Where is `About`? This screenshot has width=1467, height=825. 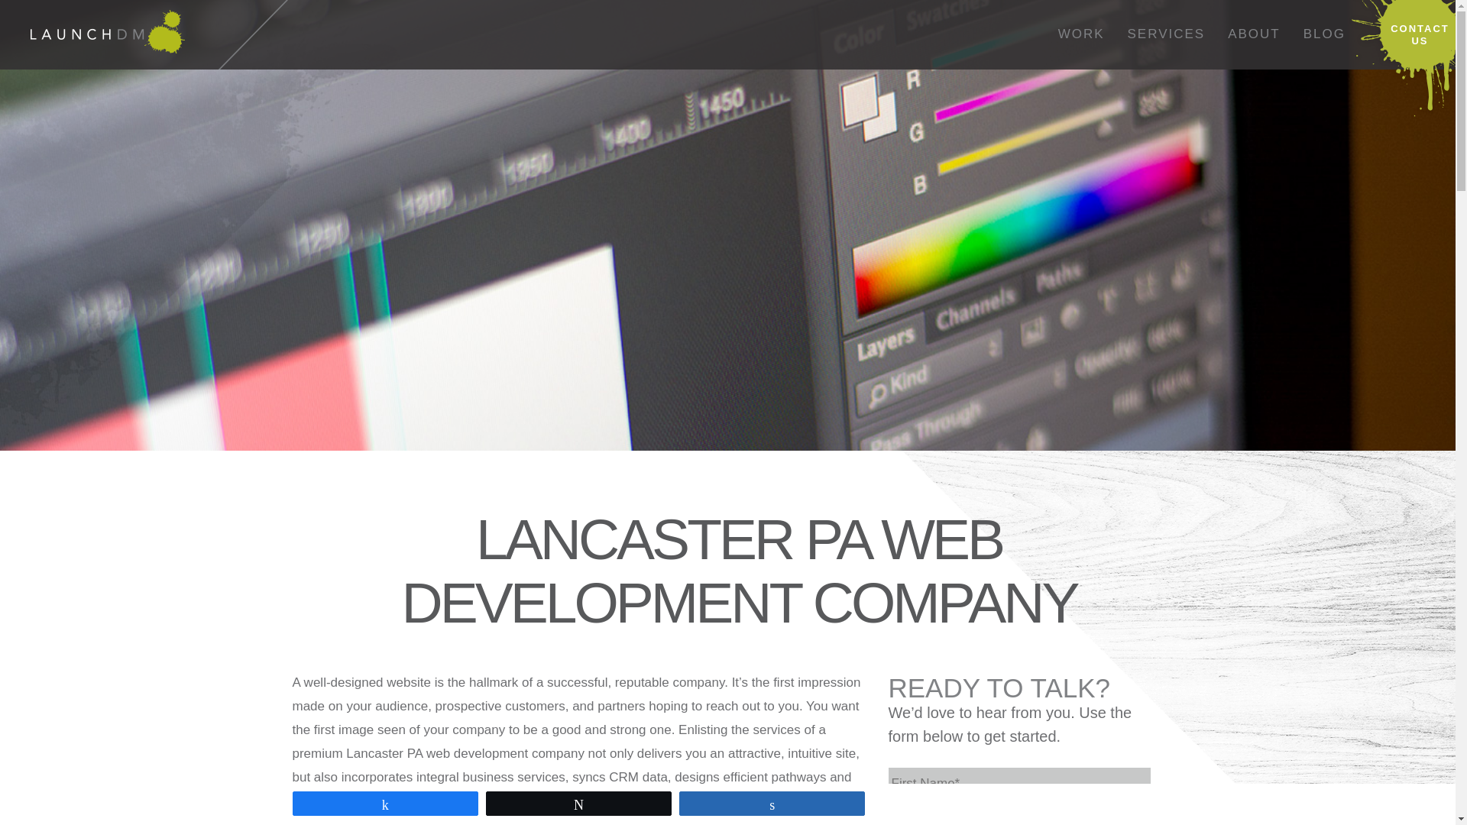
About is located at coordinates (1254, 34).